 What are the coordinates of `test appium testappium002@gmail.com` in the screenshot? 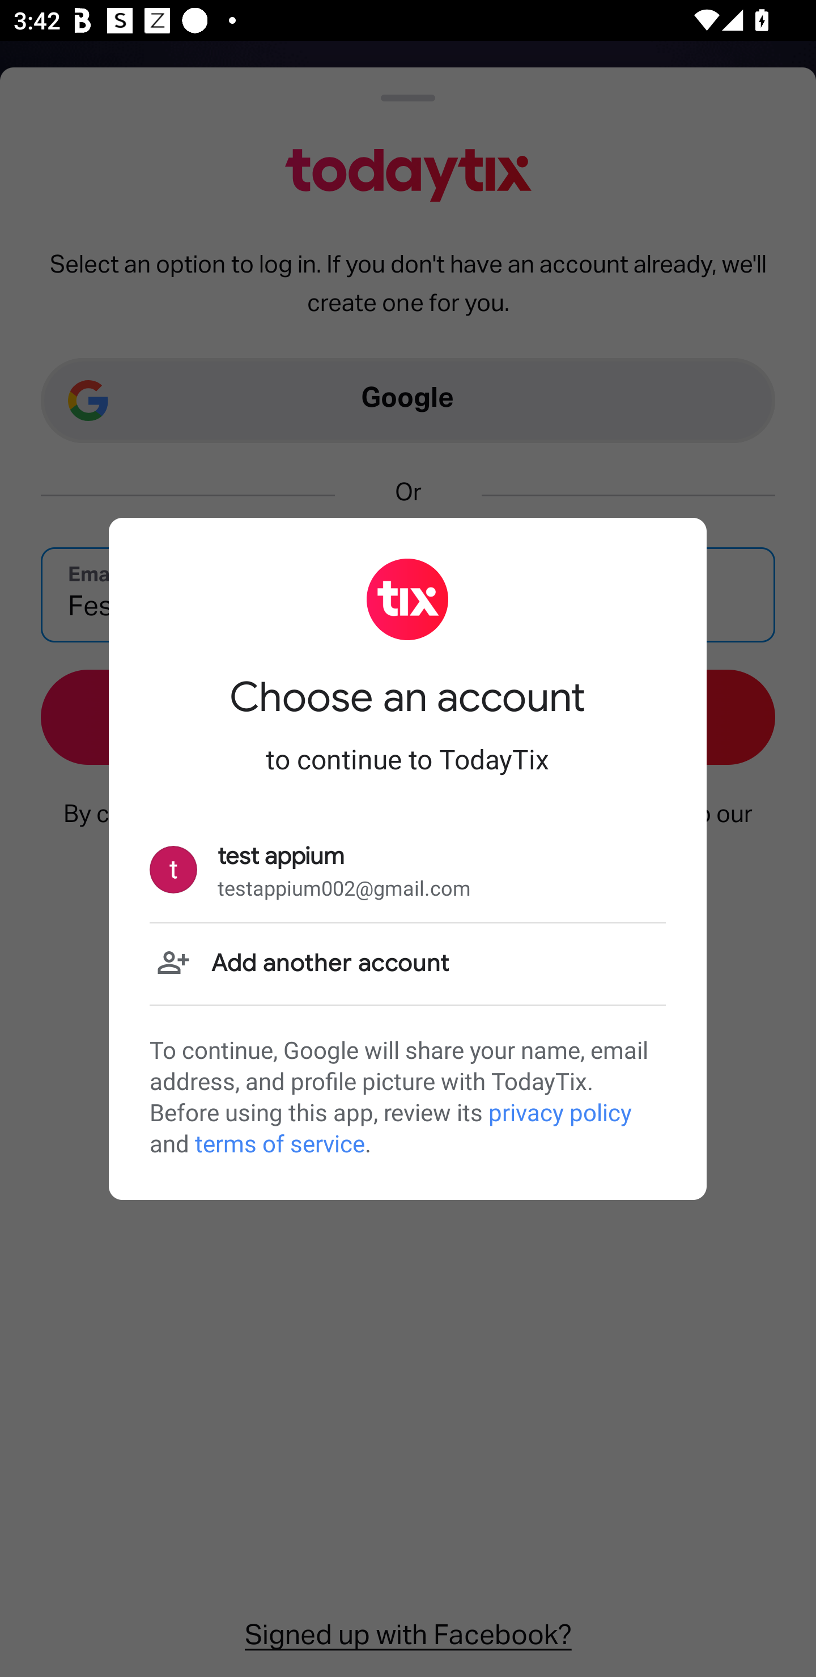 It's located at (407, 870).